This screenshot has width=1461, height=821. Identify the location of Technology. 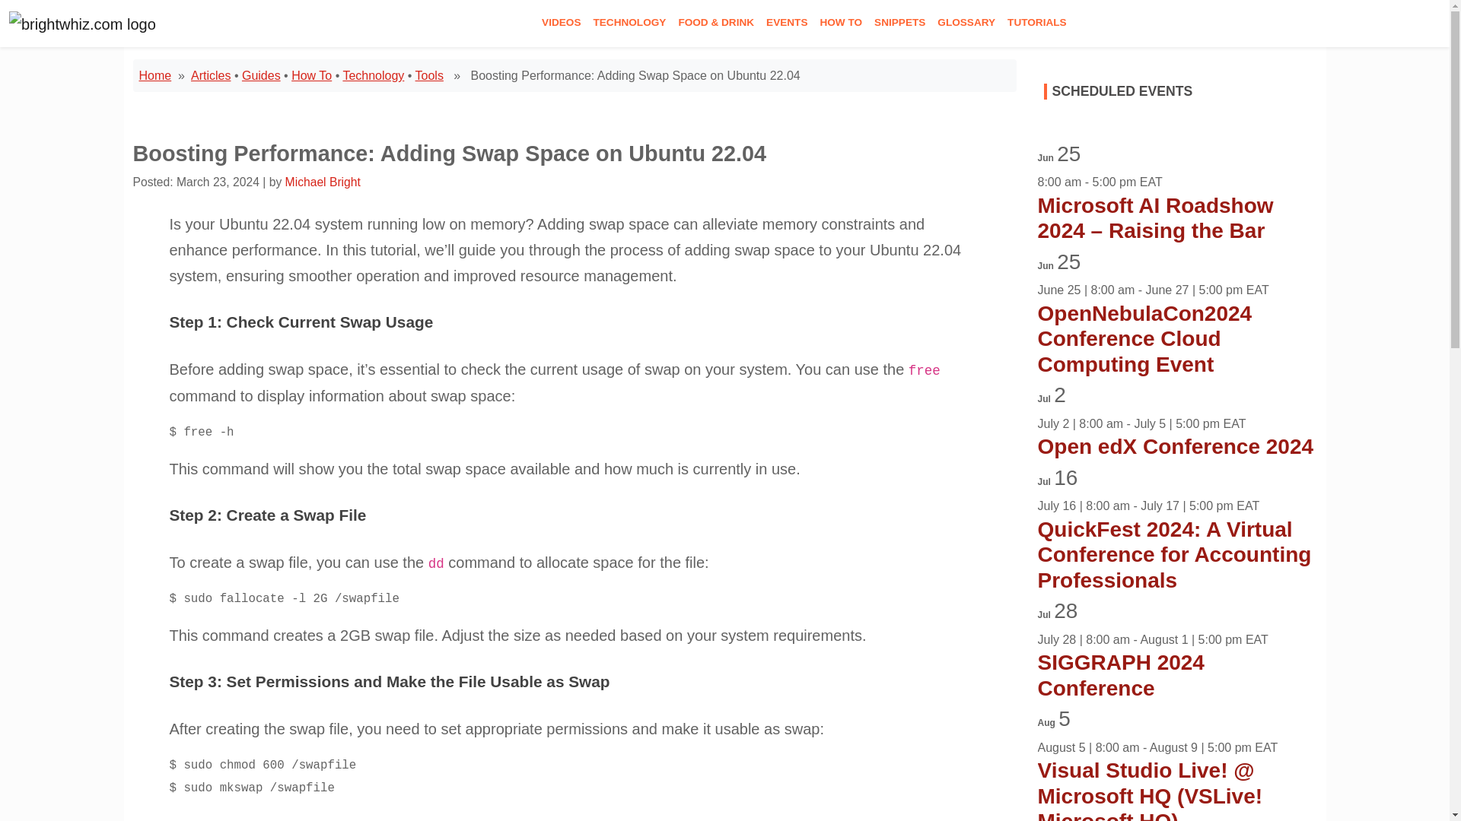
(373, 75).